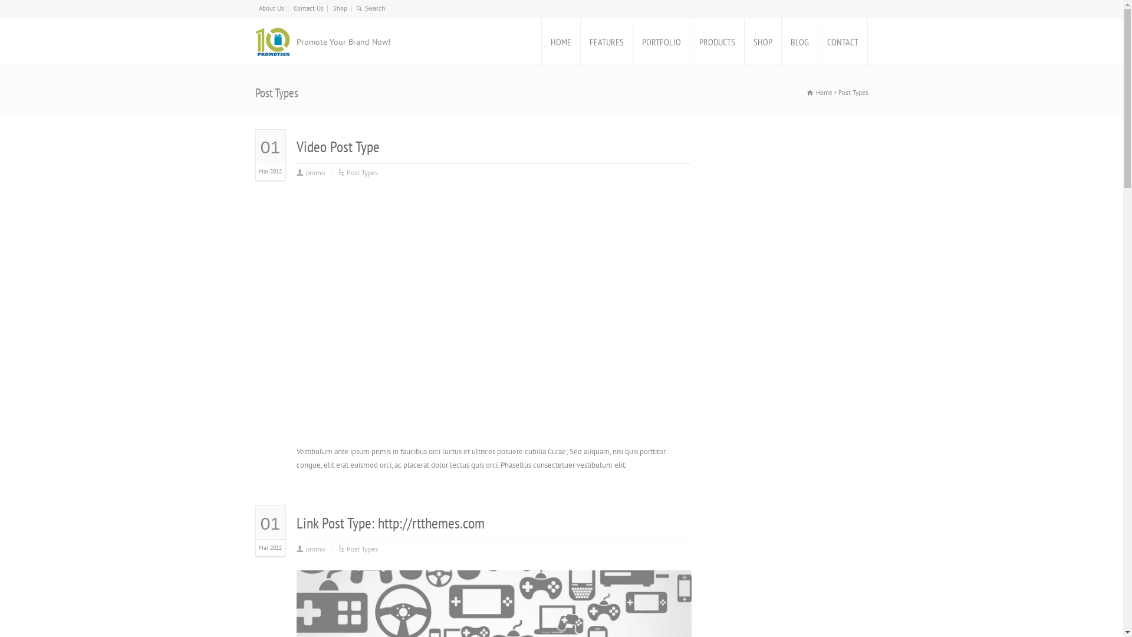 This screenshot has width=1132, height=637. Describe the element at coordinates (662, 42) in the screenshot. I see `PORTFOLIO` at that location.